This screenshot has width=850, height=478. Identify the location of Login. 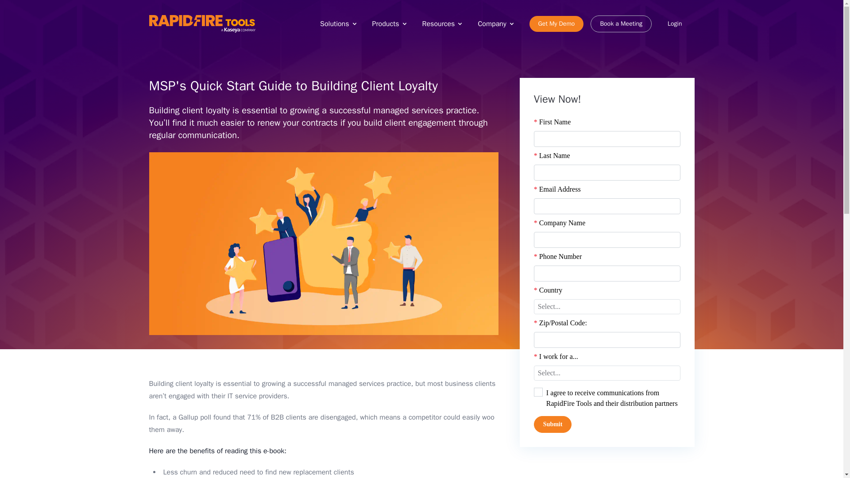
(675, 24).